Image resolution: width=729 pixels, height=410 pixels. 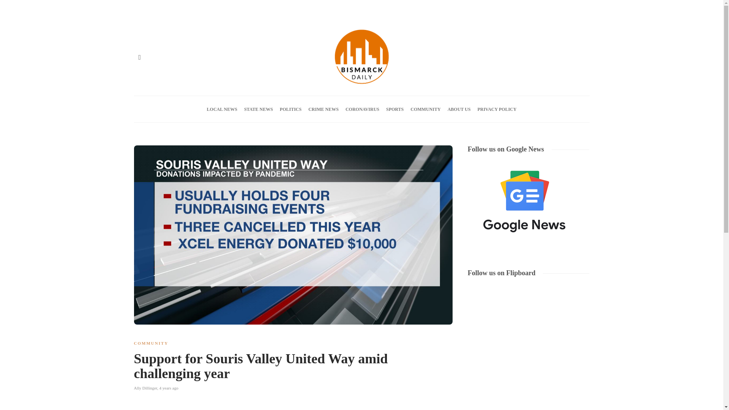 I want to click on Advertise, so click(x=164, y=9).